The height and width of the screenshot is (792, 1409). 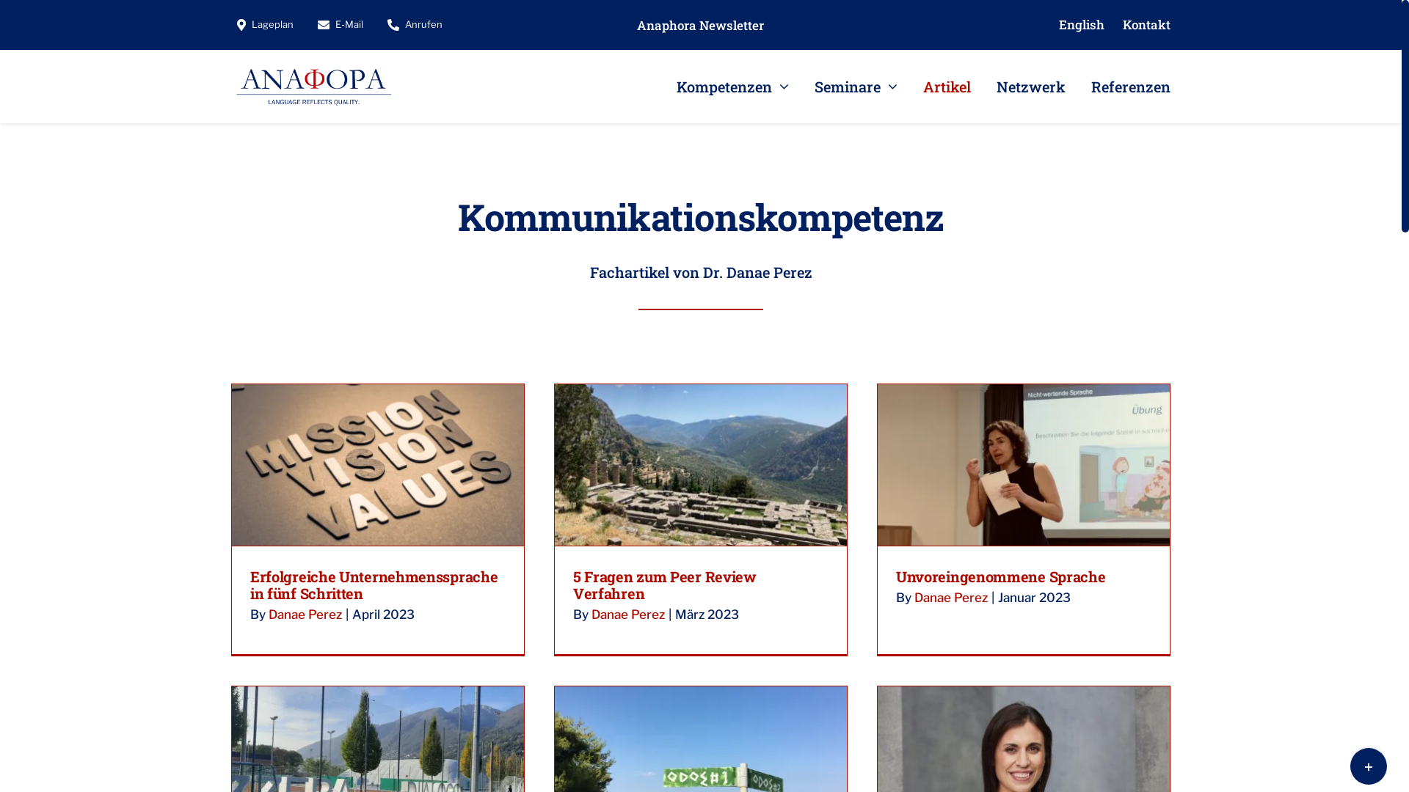 What do you see at coordinates (947, 87) in the screenshot?
I see `Artikel` at bounding box center [947, 87].